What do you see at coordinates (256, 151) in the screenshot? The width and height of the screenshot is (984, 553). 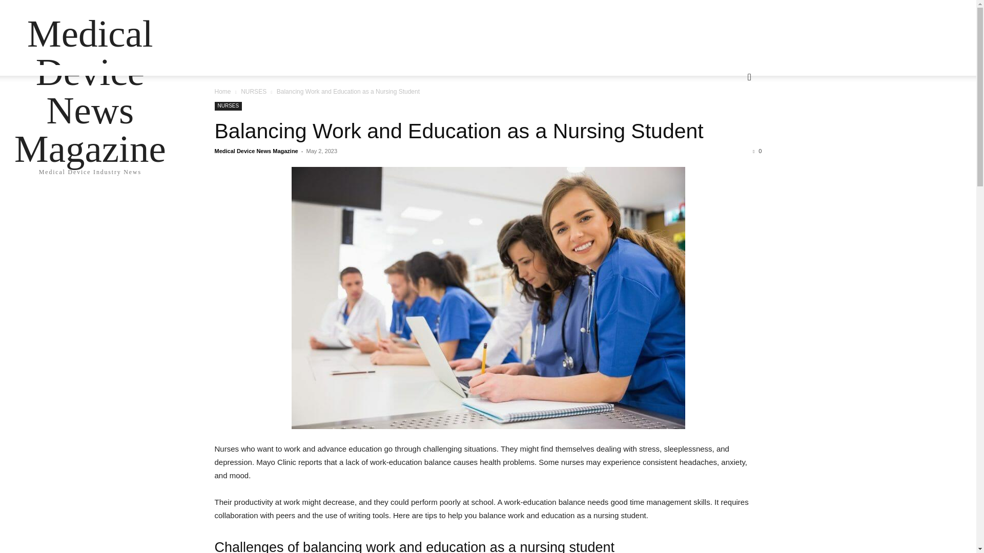 I see `Medical Device News Magazine` at bounding box center [256, 151].